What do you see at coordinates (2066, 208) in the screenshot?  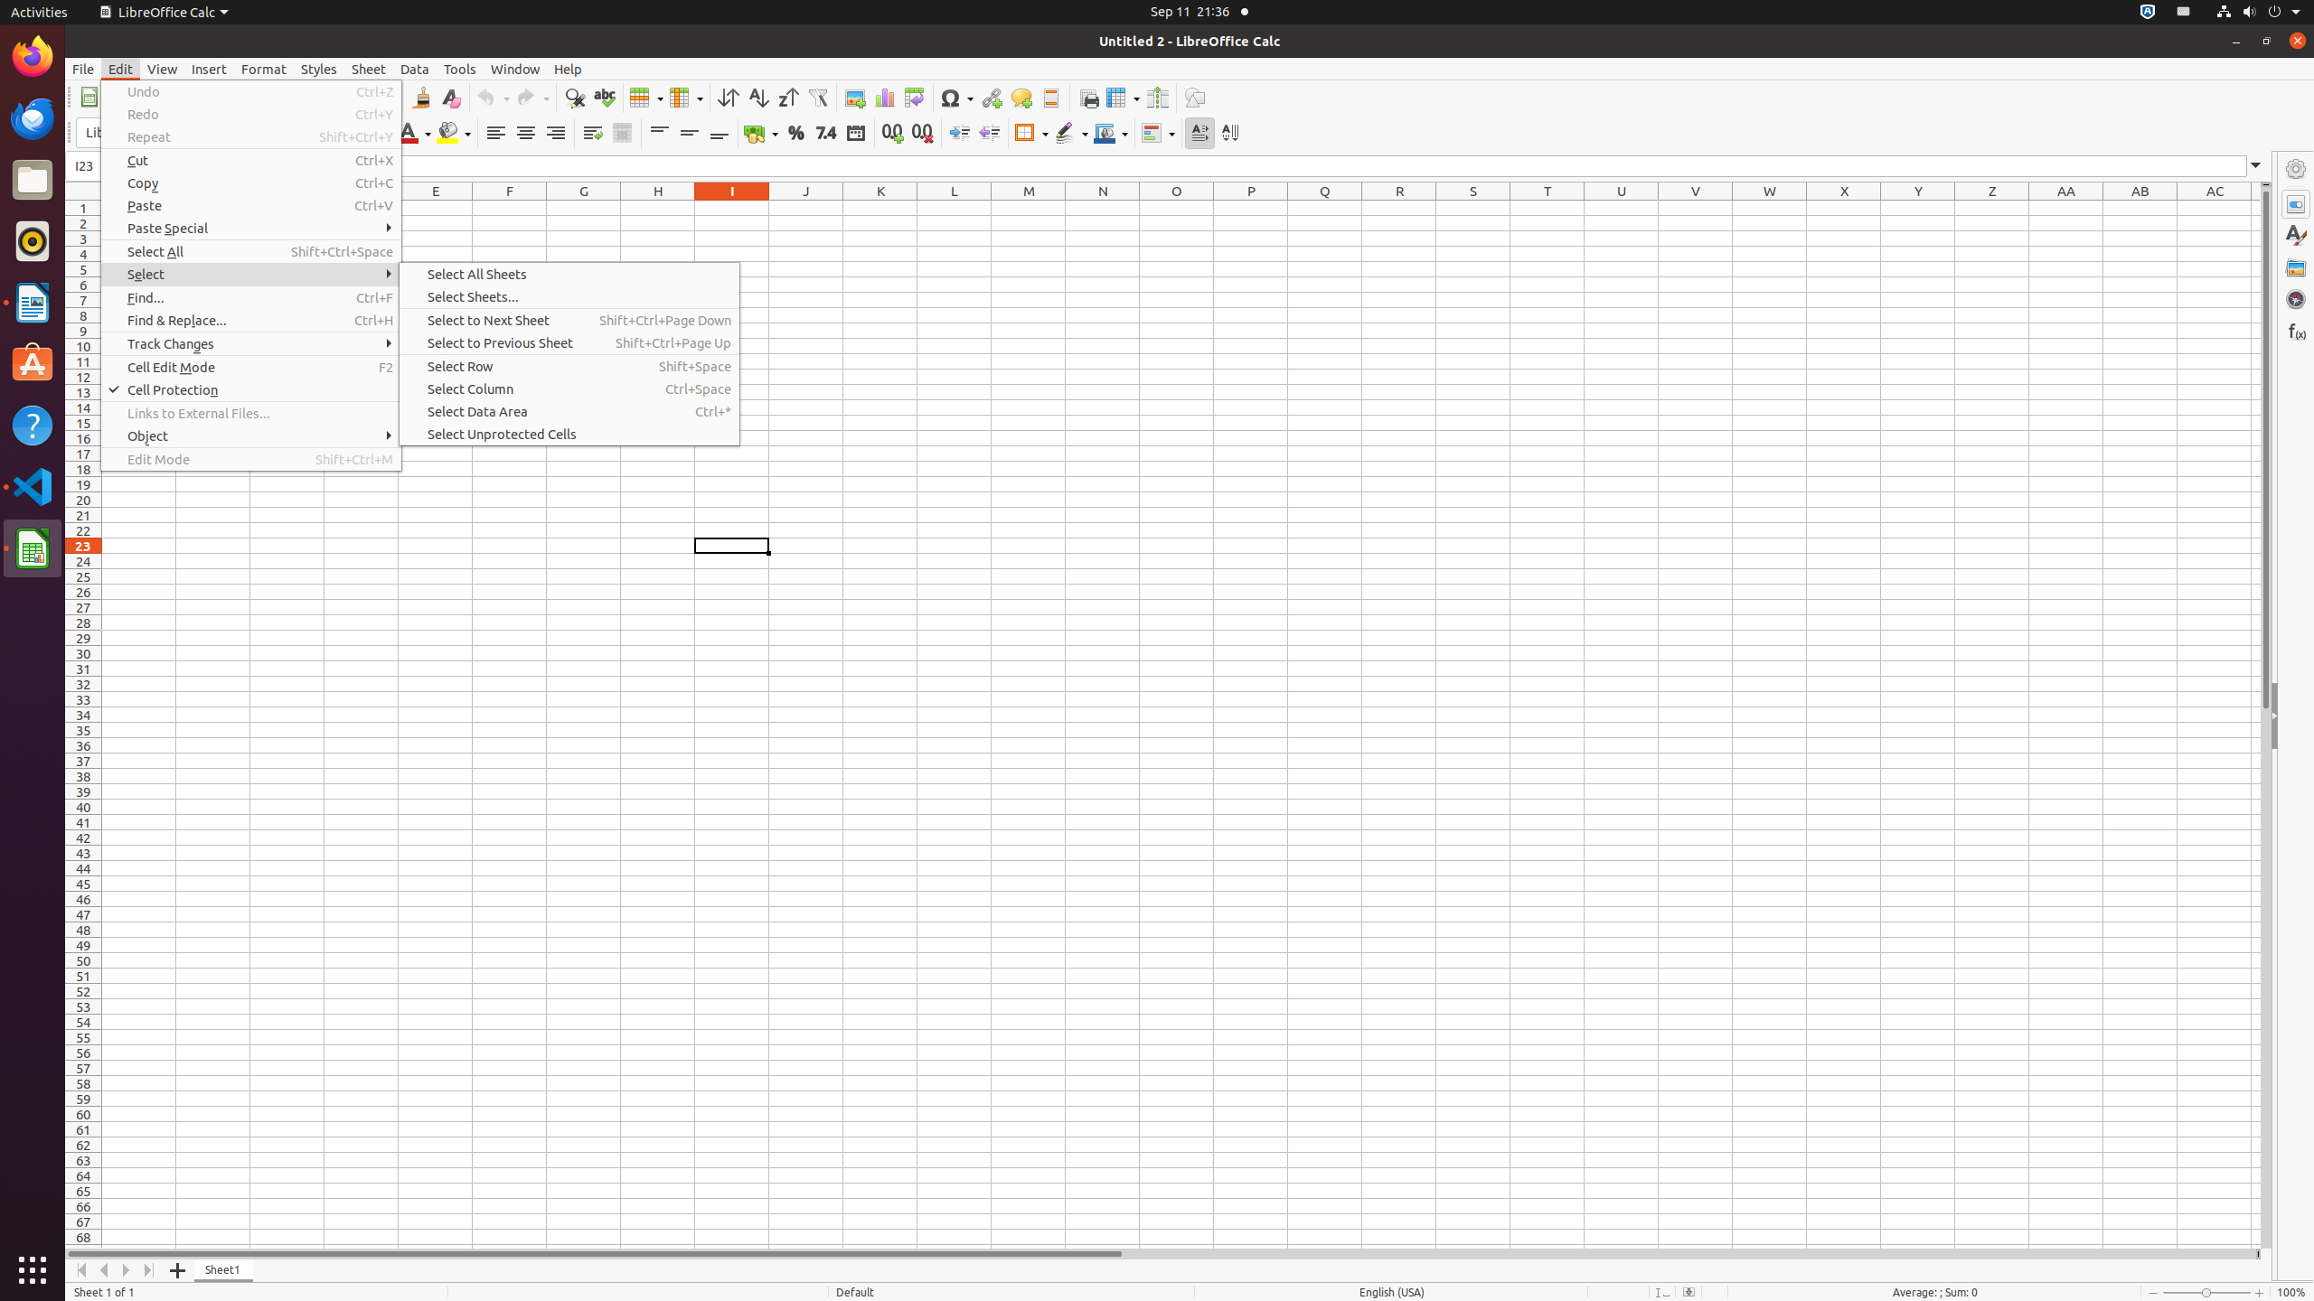 I see `AA1` at bounding box center [2066, 208].